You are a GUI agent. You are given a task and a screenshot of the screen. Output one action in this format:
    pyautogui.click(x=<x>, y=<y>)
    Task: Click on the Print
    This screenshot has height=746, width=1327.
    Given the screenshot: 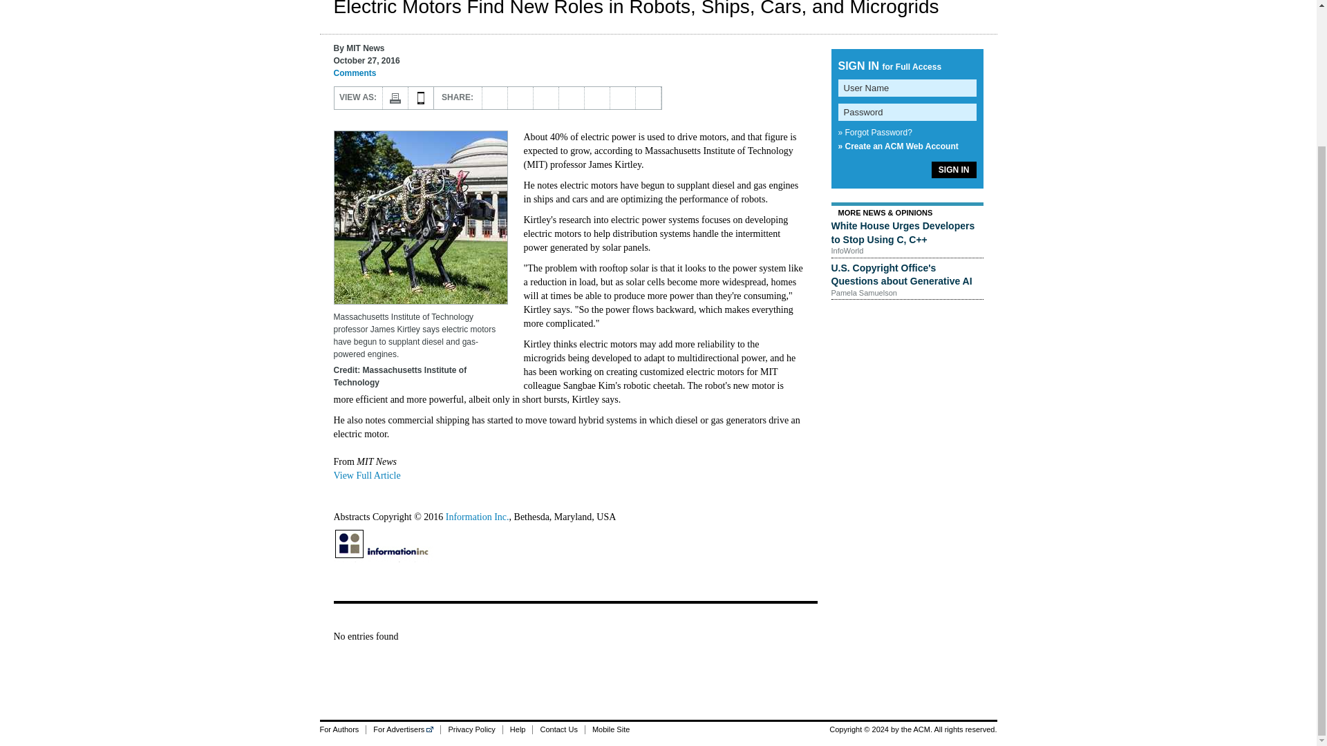 What is the action you would take?
    pyautogui.click(x=395, y=98)
    